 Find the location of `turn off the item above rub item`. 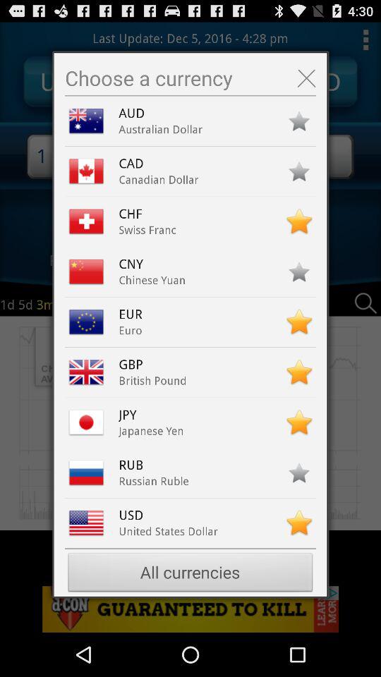

turn off the item above rub item is located at coordinates (151, 431).